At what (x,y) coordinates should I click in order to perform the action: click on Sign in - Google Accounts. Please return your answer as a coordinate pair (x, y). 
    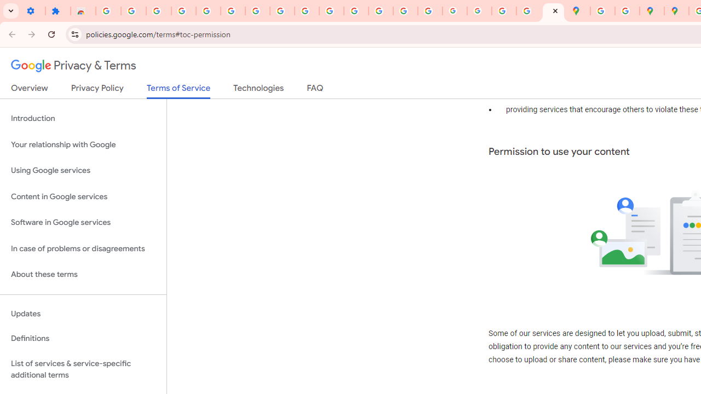
    Looking at the image, I should click on (108, 11).